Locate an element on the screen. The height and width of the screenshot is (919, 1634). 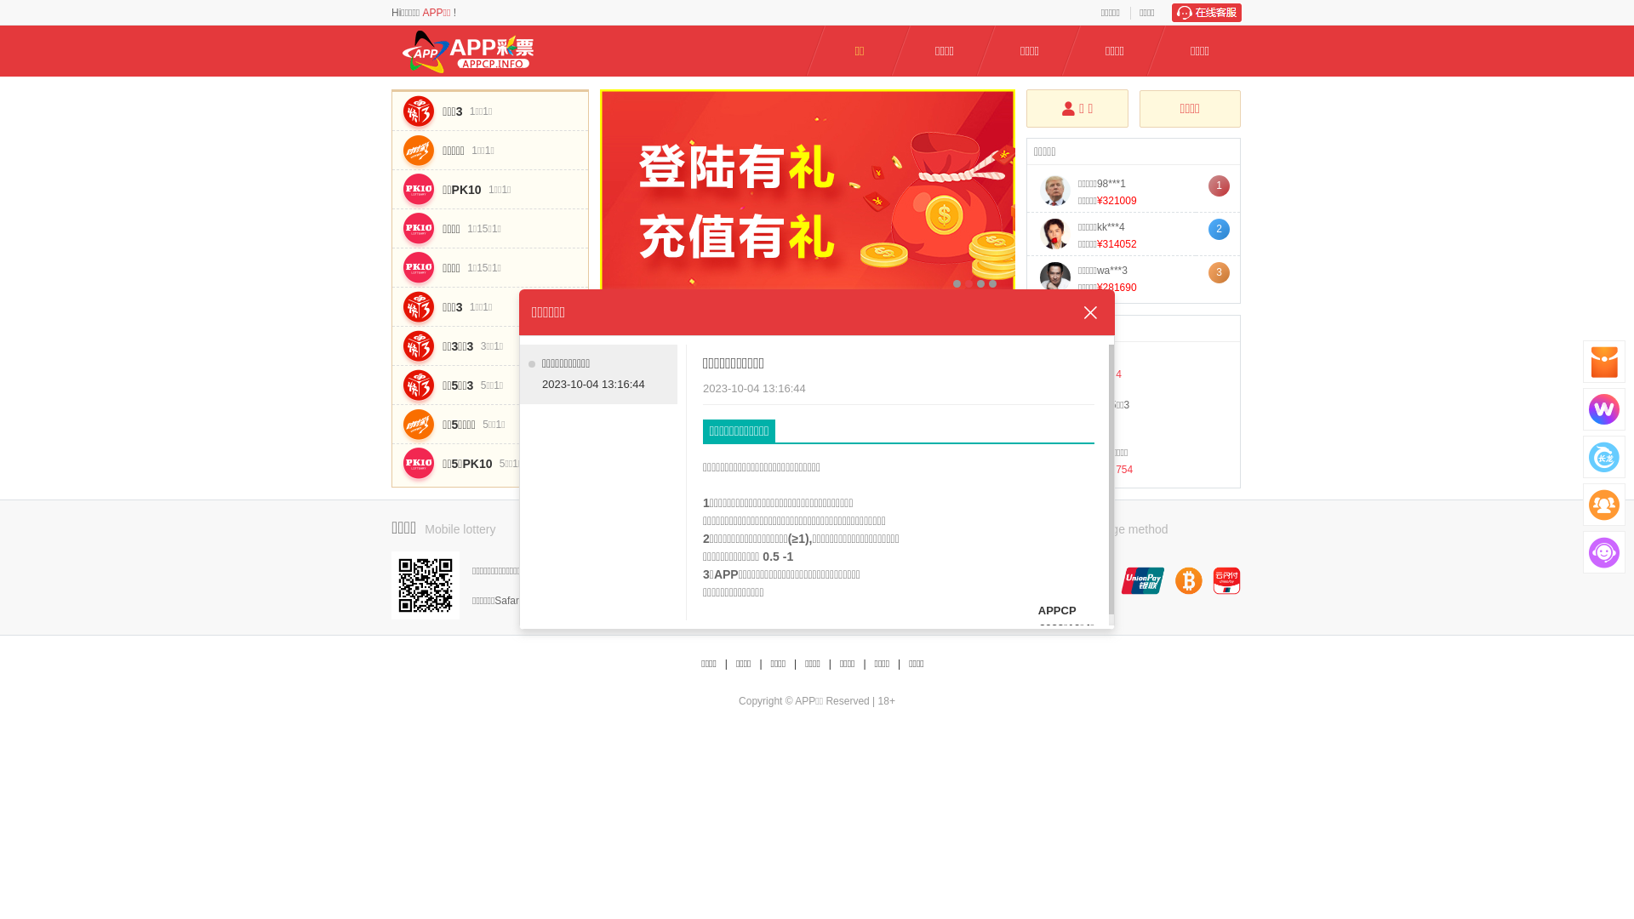
| is located at coordinates (795, 664).